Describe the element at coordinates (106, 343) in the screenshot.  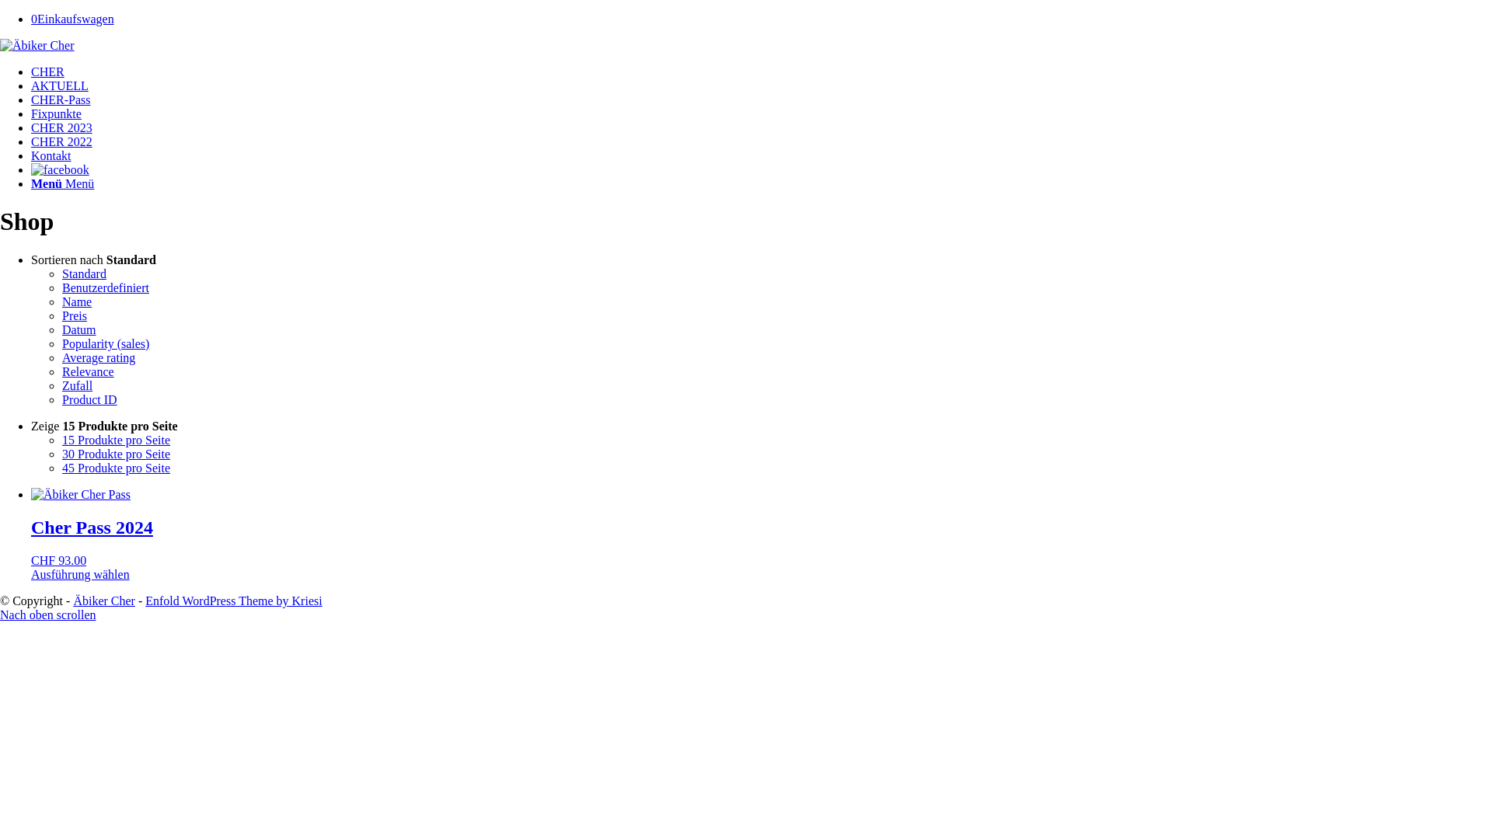
I see `Popularity (sales)` at that location.